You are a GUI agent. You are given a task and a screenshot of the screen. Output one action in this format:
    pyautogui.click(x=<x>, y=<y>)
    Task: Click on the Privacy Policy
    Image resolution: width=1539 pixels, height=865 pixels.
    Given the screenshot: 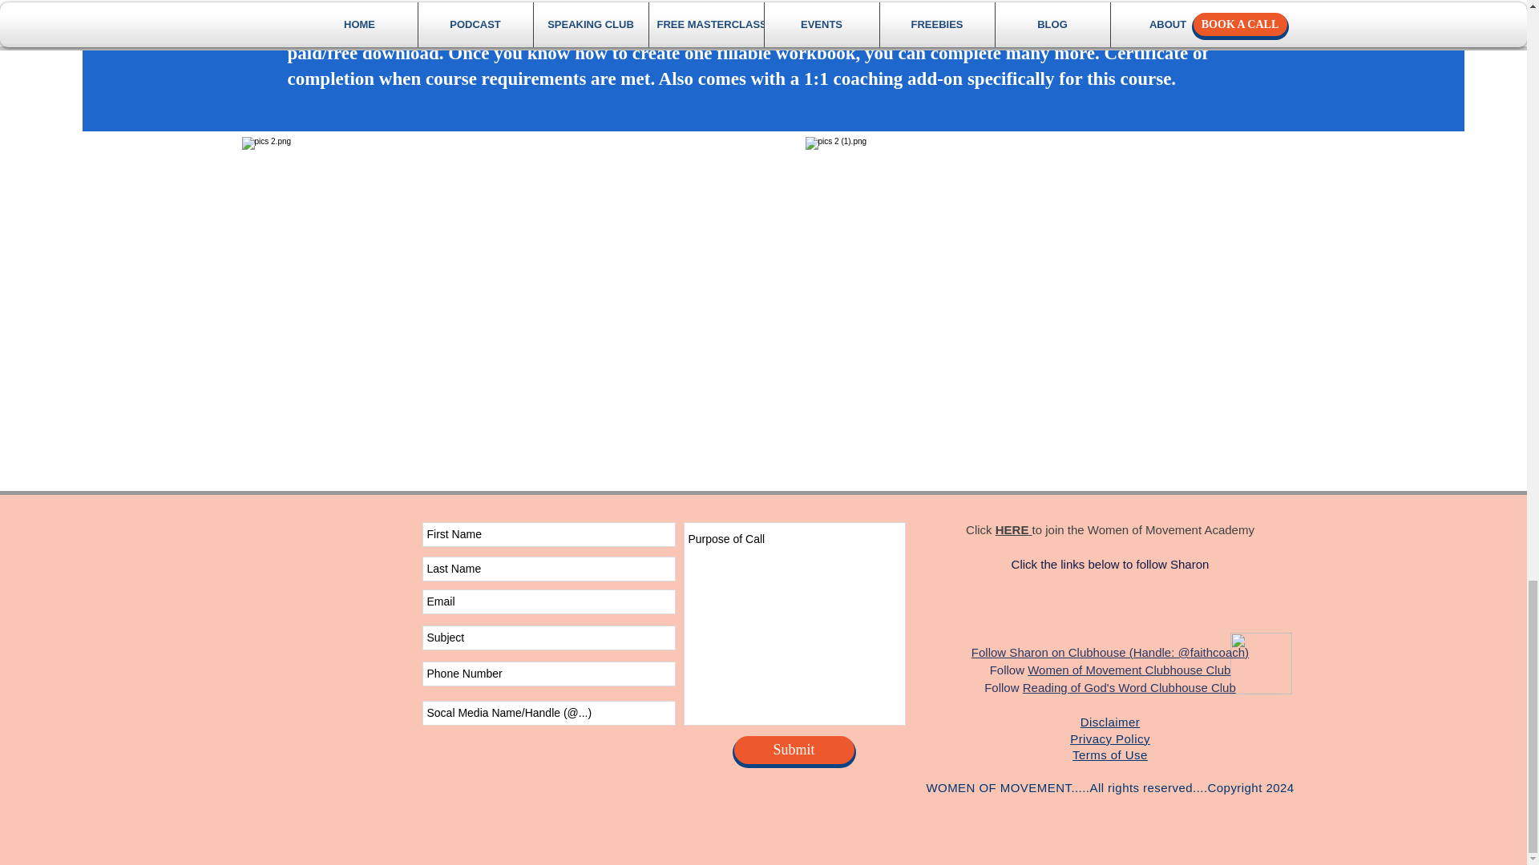 What is the action you would take?
    pyautogui.click(x=1109, y=738)
    